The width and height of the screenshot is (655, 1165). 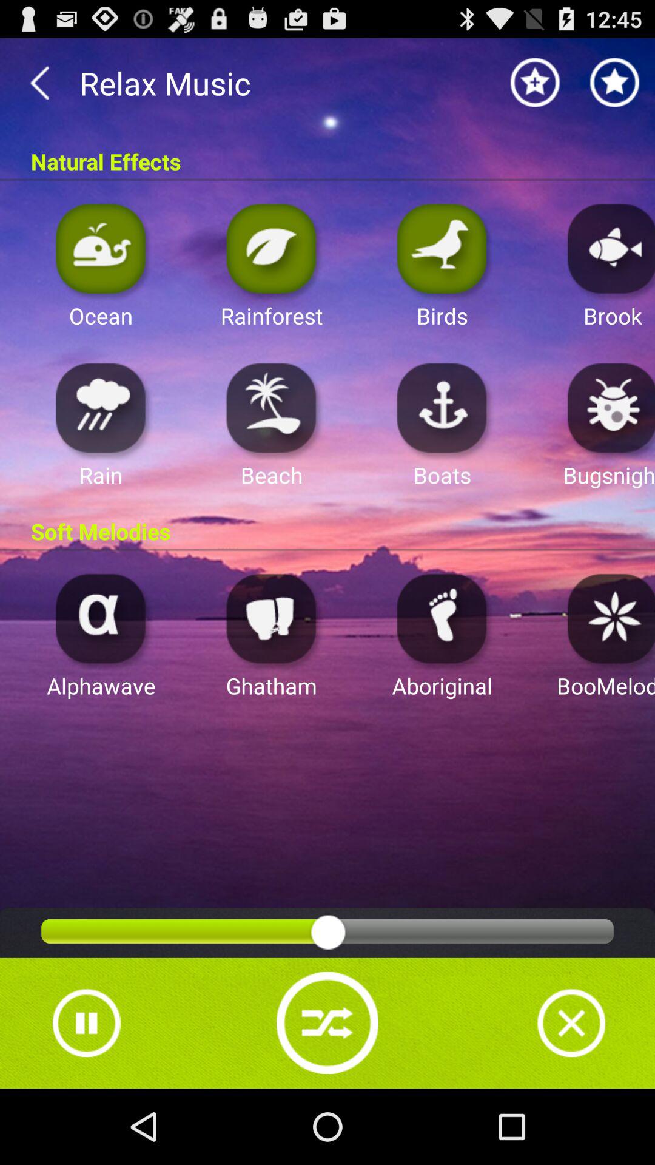 I want to click on opens alphawave, so click(x=101, y=618).